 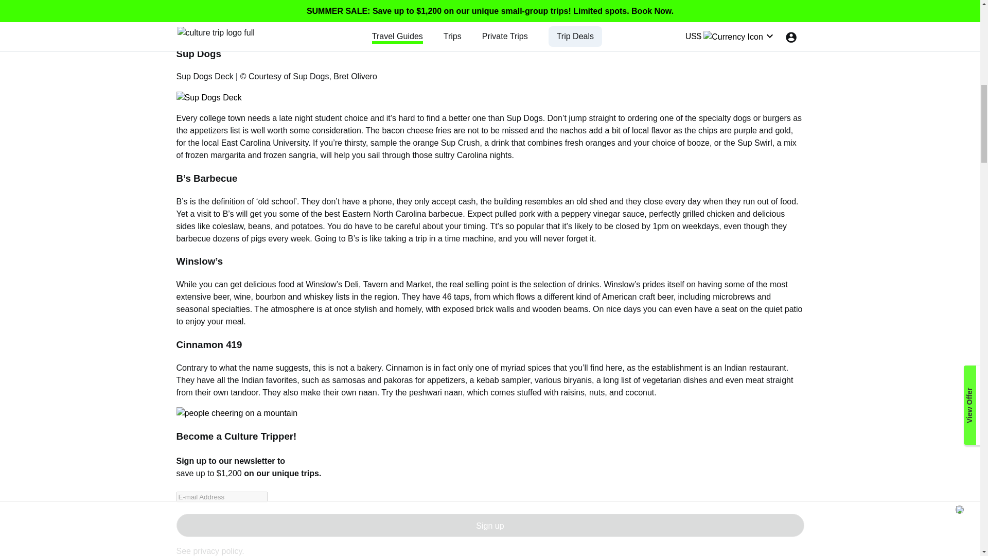 What do you see at coordinates (768, 368) in the screenshot?
I see `restaurant` at bounding box center [768, 368].